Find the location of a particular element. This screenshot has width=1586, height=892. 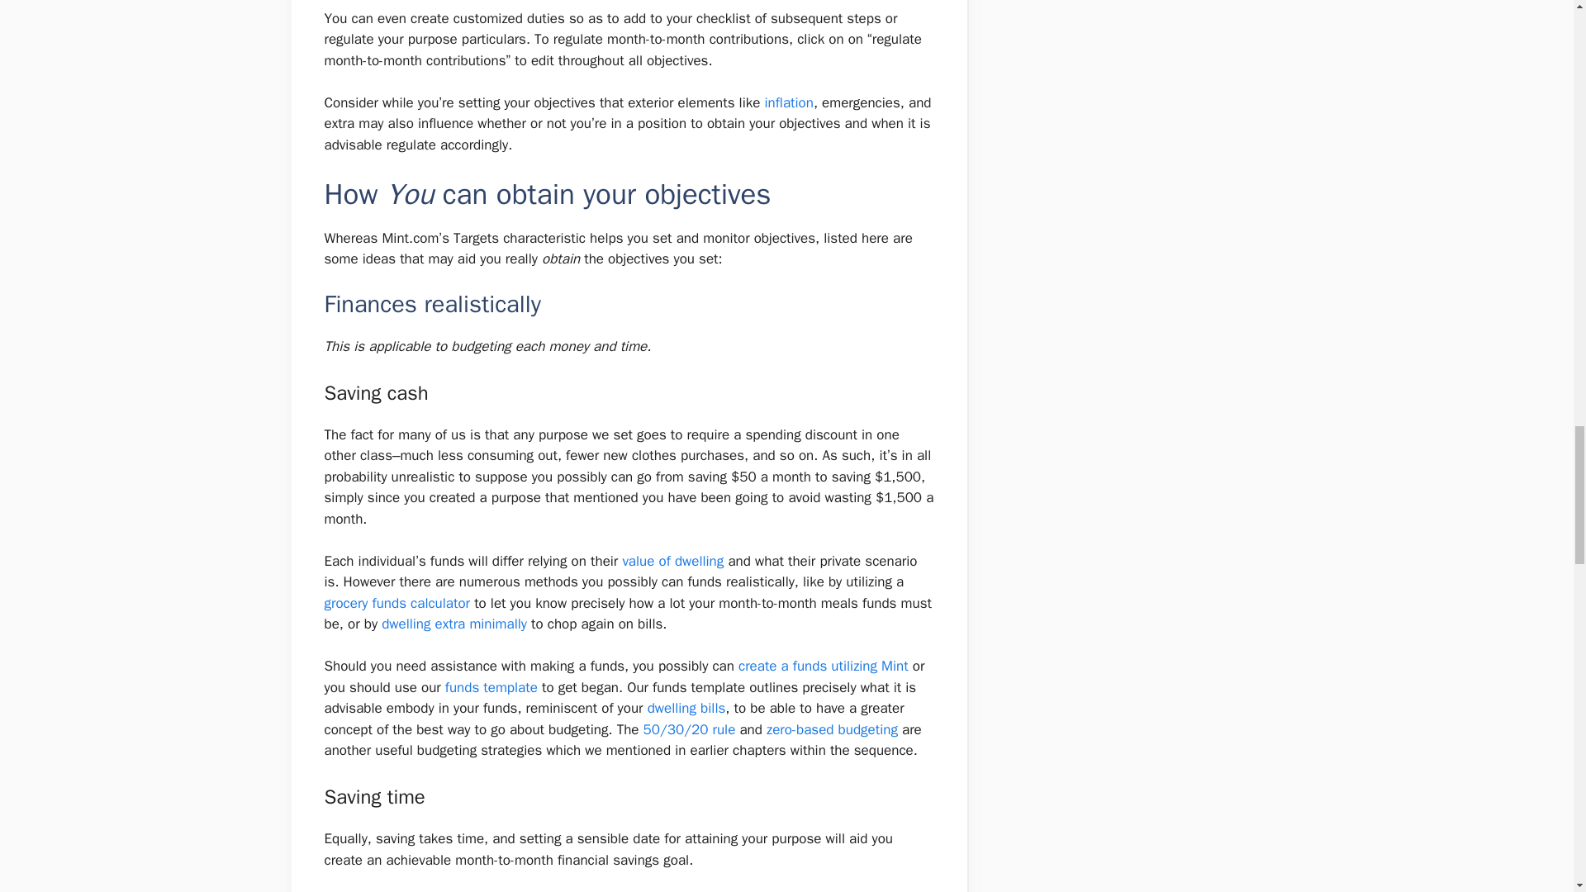

zero-based budgeting is located at coordinates (831, 729).